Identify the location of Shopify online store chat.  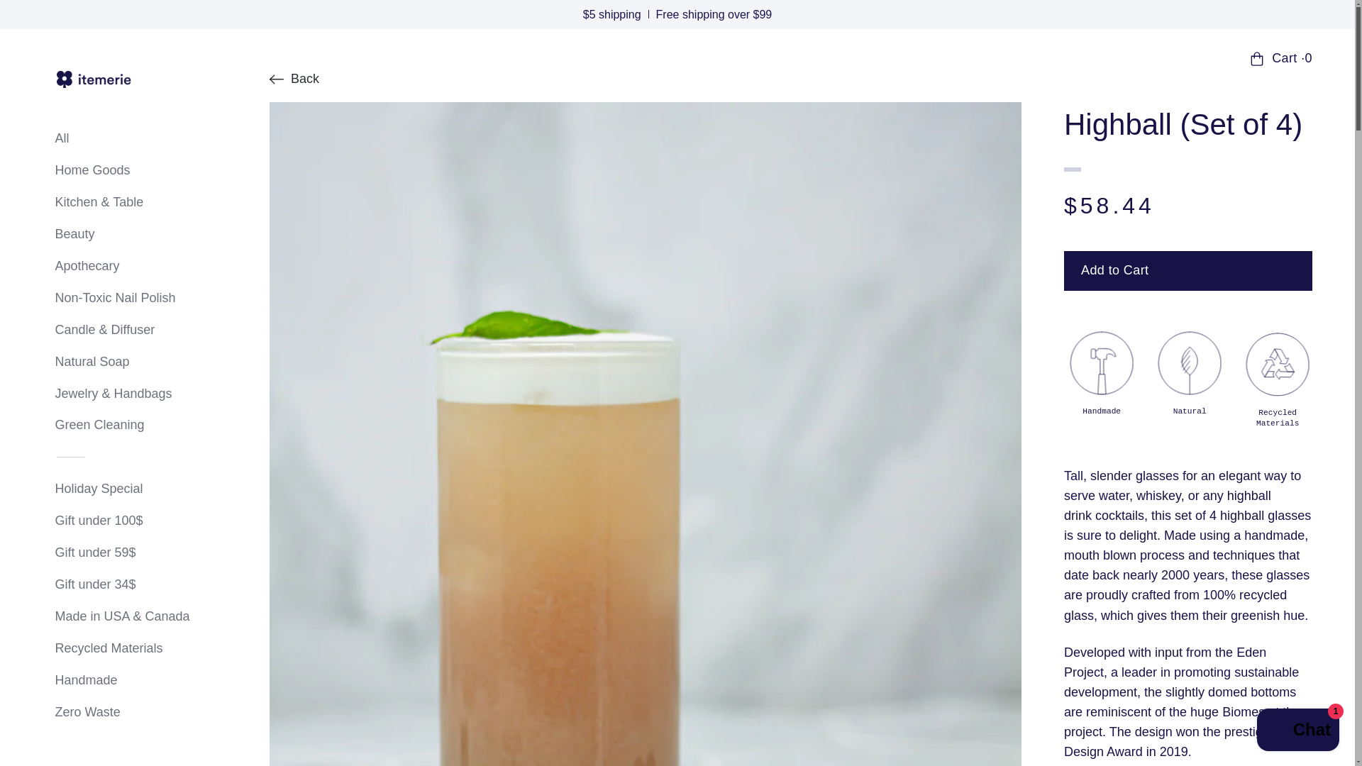
(1298, 731).